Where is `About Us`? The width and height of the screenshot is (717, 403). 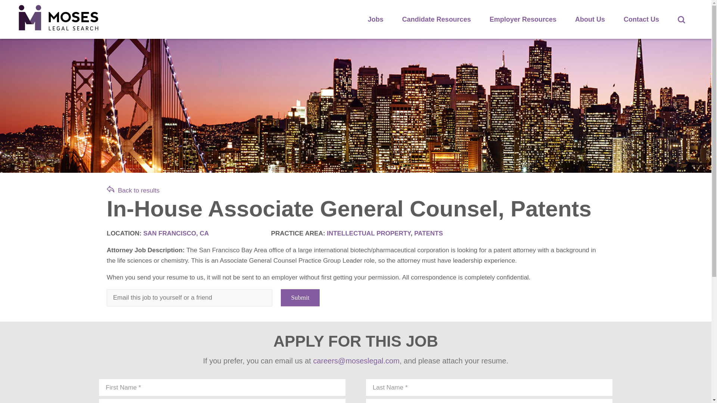
About Us is located at coordinates (590, 19).